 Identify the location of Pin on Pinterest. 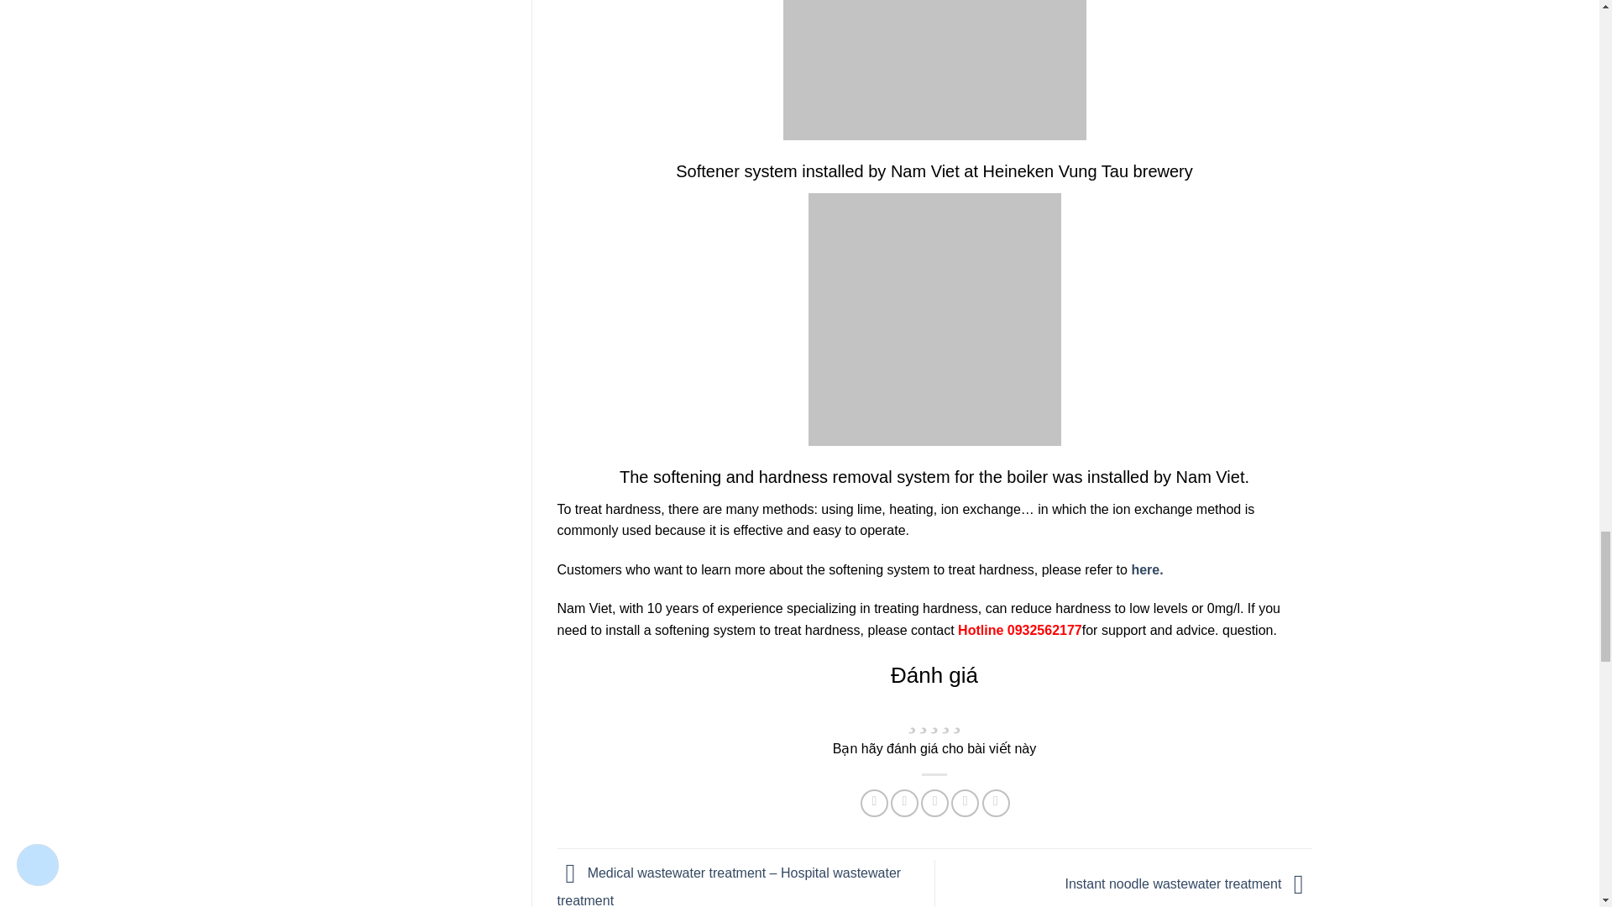
(964, 803).